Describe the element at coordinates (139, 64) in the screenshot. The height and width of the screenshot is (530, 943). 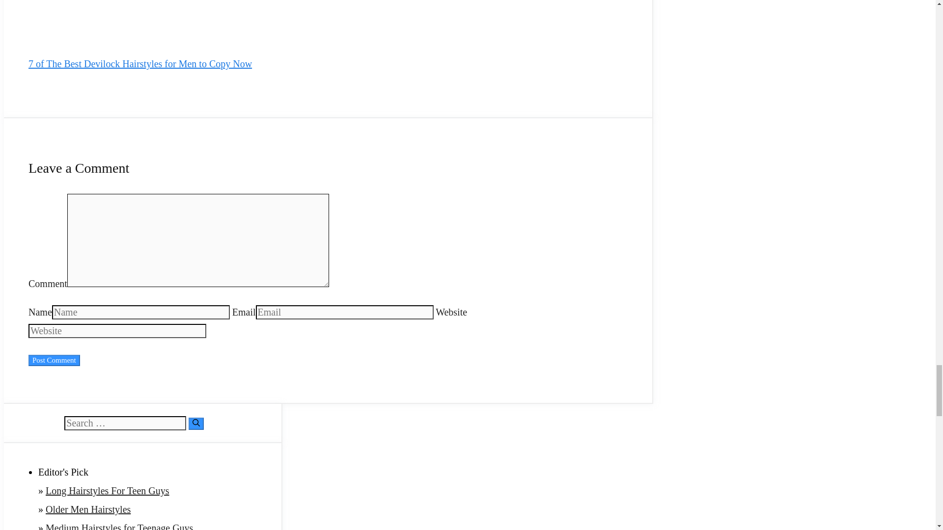
I see `7 of The Best Devilock Hairstyles for Men to Copy Now` at that location.